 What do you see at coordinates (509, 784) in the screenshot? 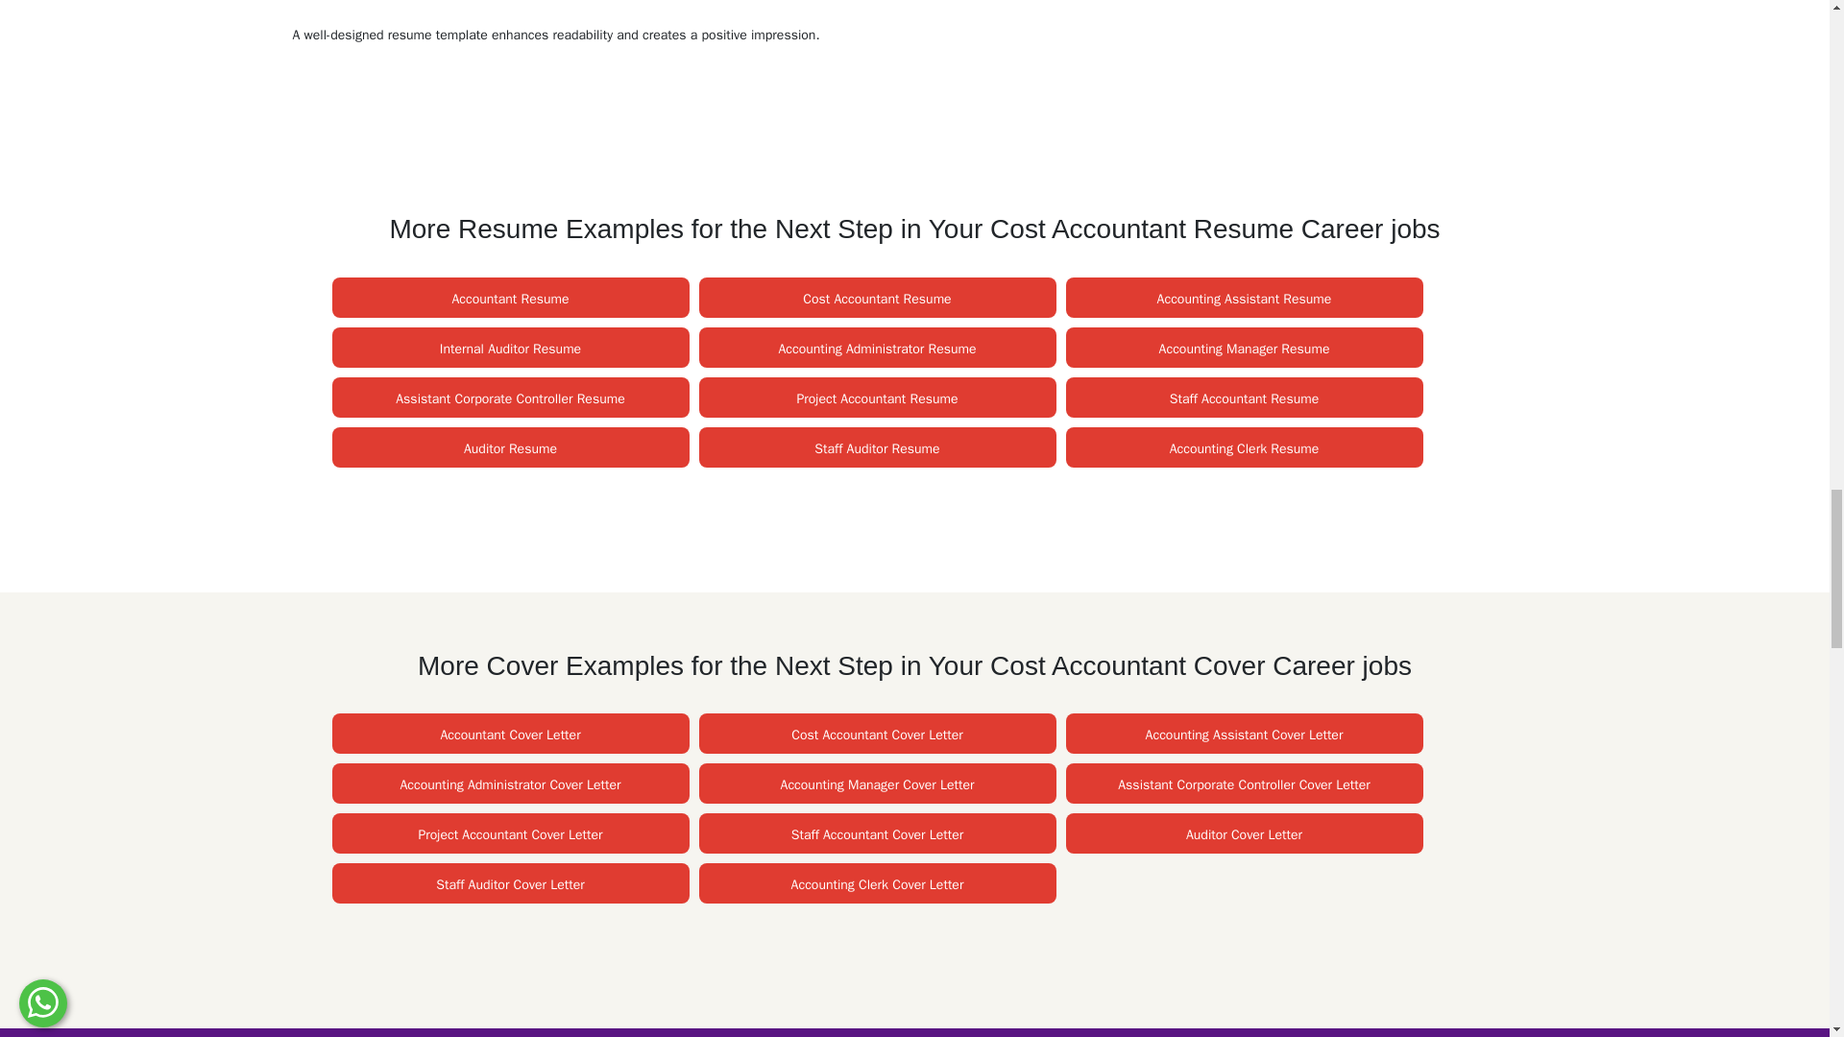
I see `Accounting Administrator Cover Letter` at bounding box center [509, 784].